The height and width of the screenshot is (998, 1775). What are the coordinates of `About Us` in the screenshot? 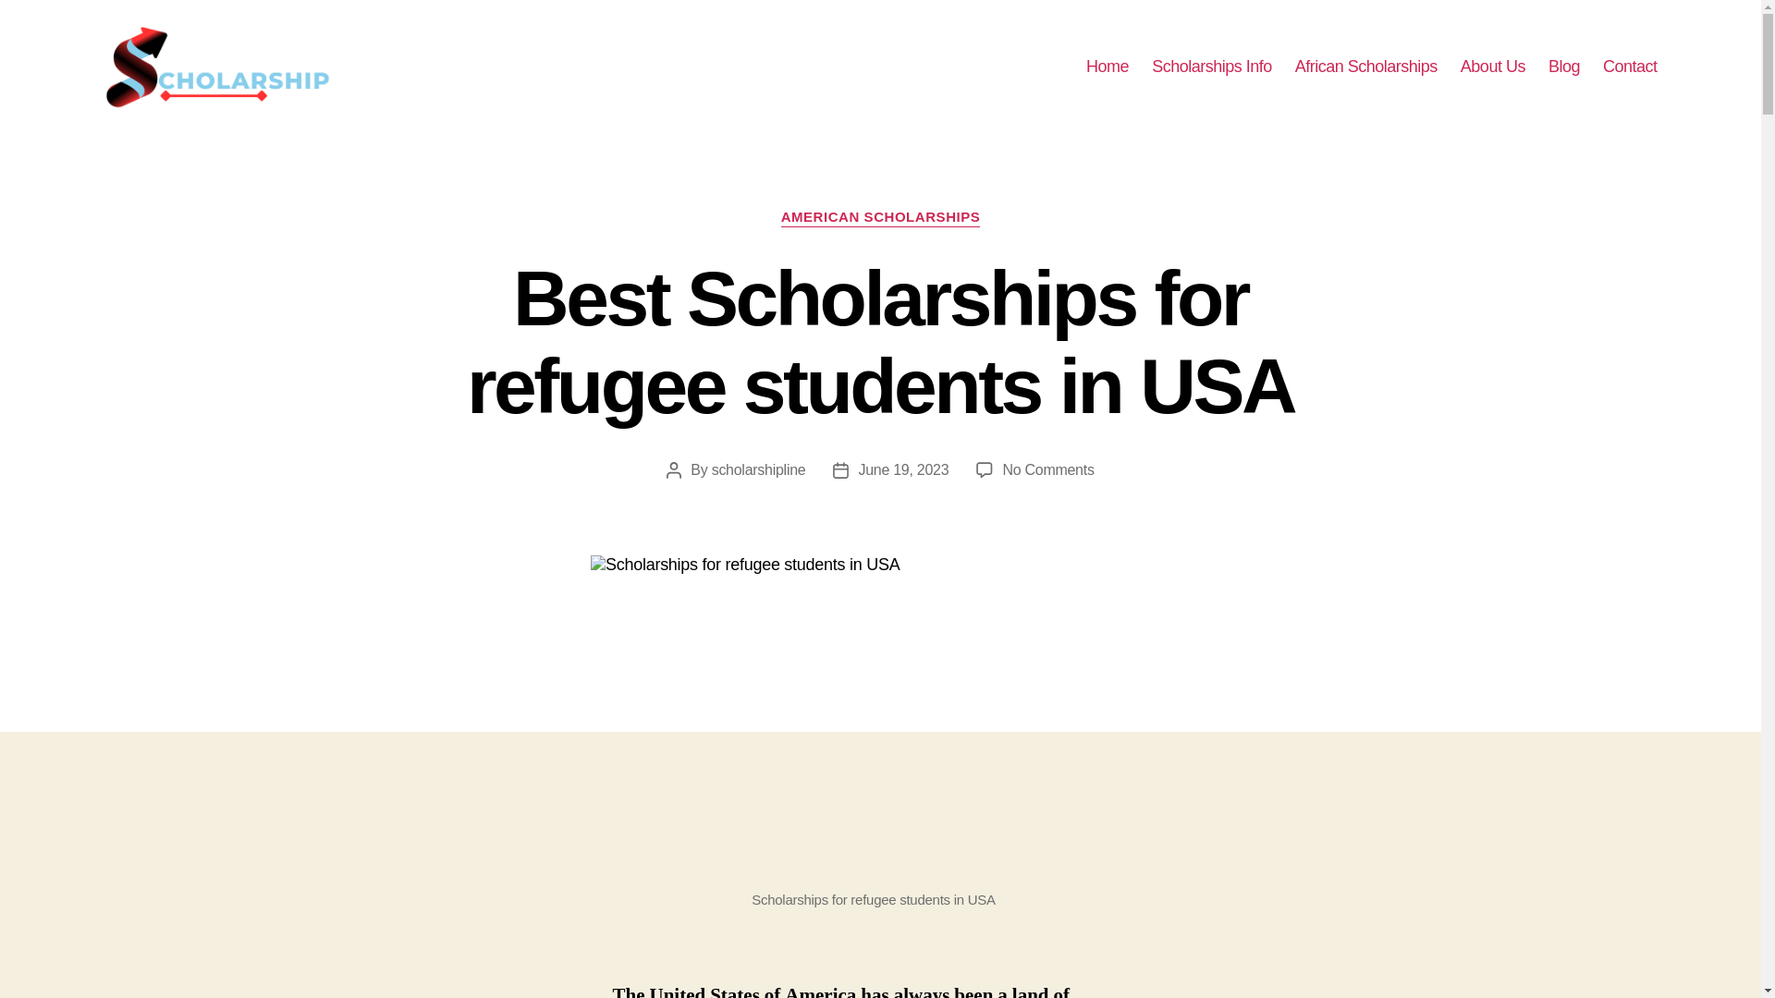 It's located at (1492, 67).